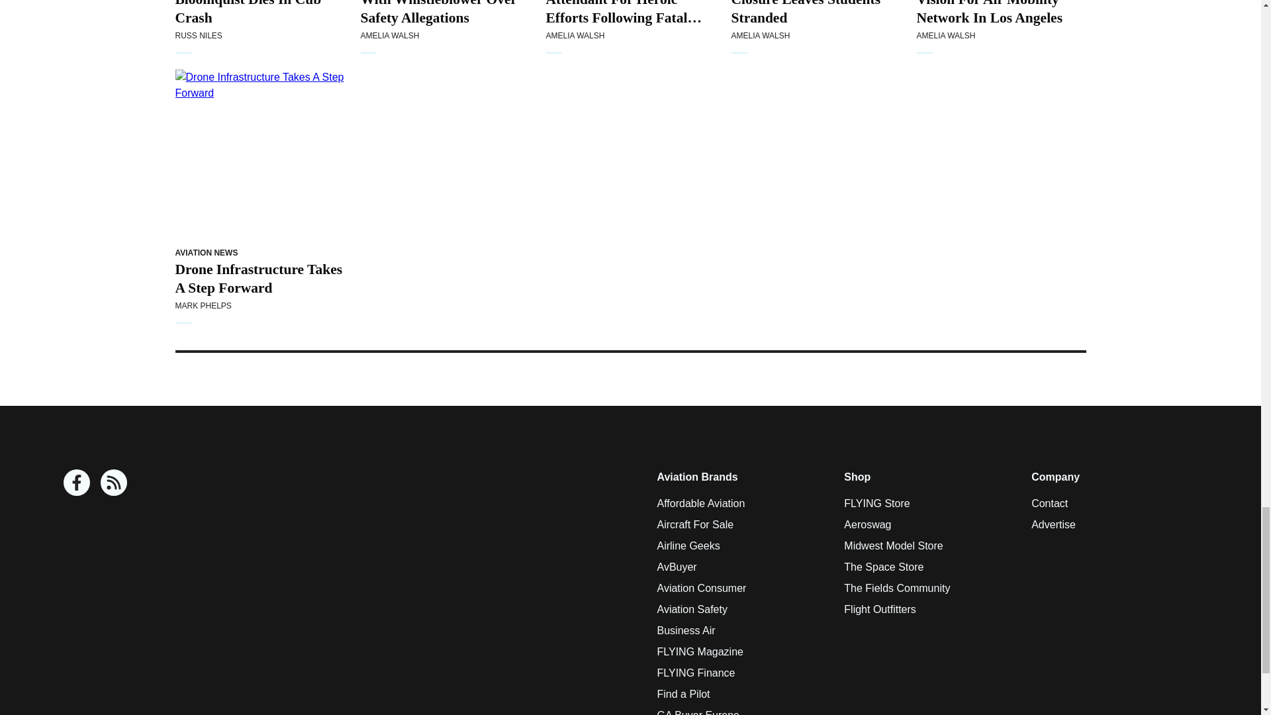  What do you see at coordinates (259, 154) in the screenshot?
I see `Drone Infrastructure Takes A Step Forward` at bounding box center [259, 154].